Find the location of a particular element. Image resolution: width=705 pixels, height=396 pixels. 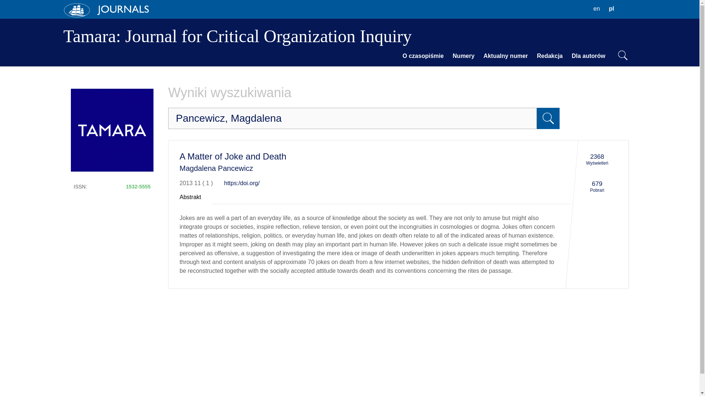

Pancewicz, Magdalena is located at coordinates (352, 118).